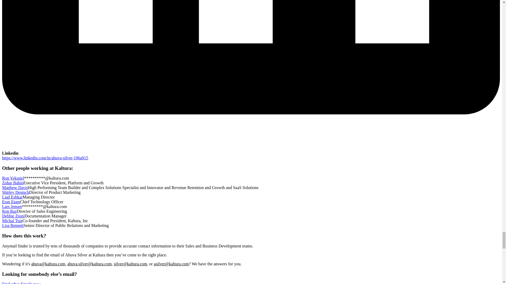 The width and height of the screenshot is (506, 284). What do you see at coordinates (15, 188) in the screenshot?
I see `Matthew Davis` at bounding box center [15, 188].